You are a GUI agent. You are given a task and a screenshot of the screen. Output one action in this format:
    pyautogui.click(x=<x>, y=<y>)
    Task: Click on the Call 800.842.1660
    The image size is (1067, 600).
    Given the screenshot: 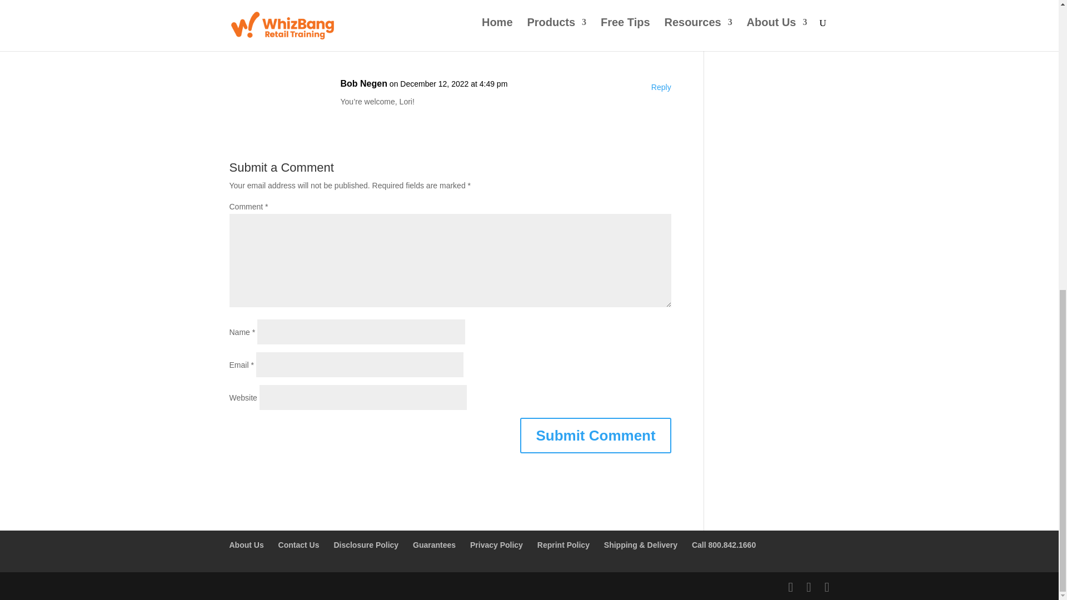 What is the action you would take?
    pyautogui.click(x=724, y=545)
    